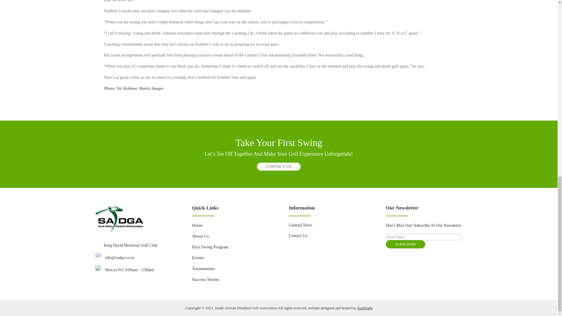 This screenshot has width=562, height=316. What do you see at coordinates (198, 257) in the screenshot?
I see `Events` at bounding box center [198, 257].